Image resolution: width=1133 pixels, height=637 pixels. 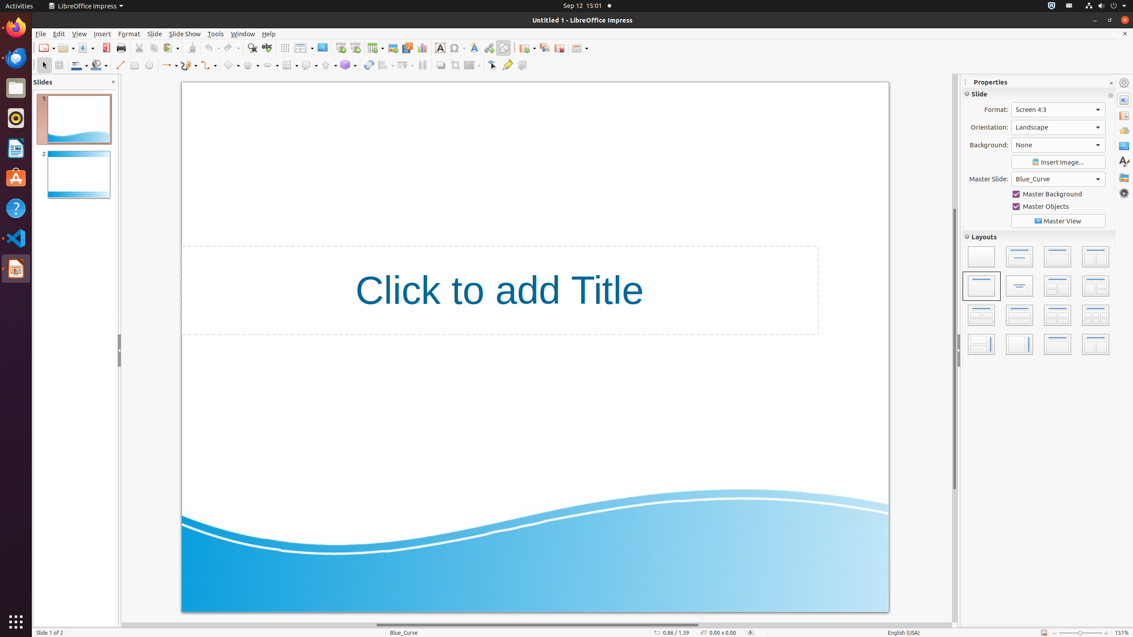 I want to click on Open, so click(x=66, y=48).